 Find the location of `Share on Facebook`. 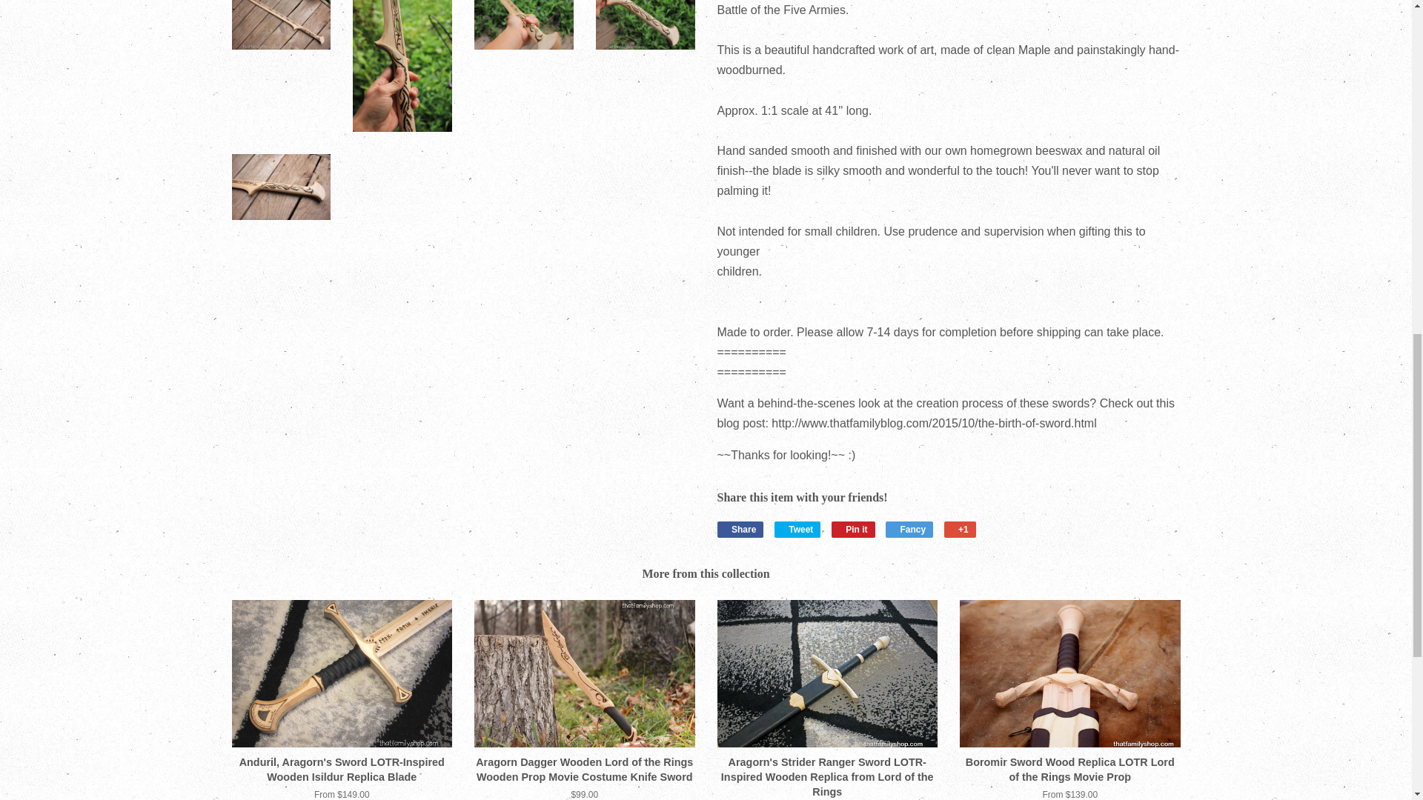

Share on Facebook is located at coordinates (740, 529).